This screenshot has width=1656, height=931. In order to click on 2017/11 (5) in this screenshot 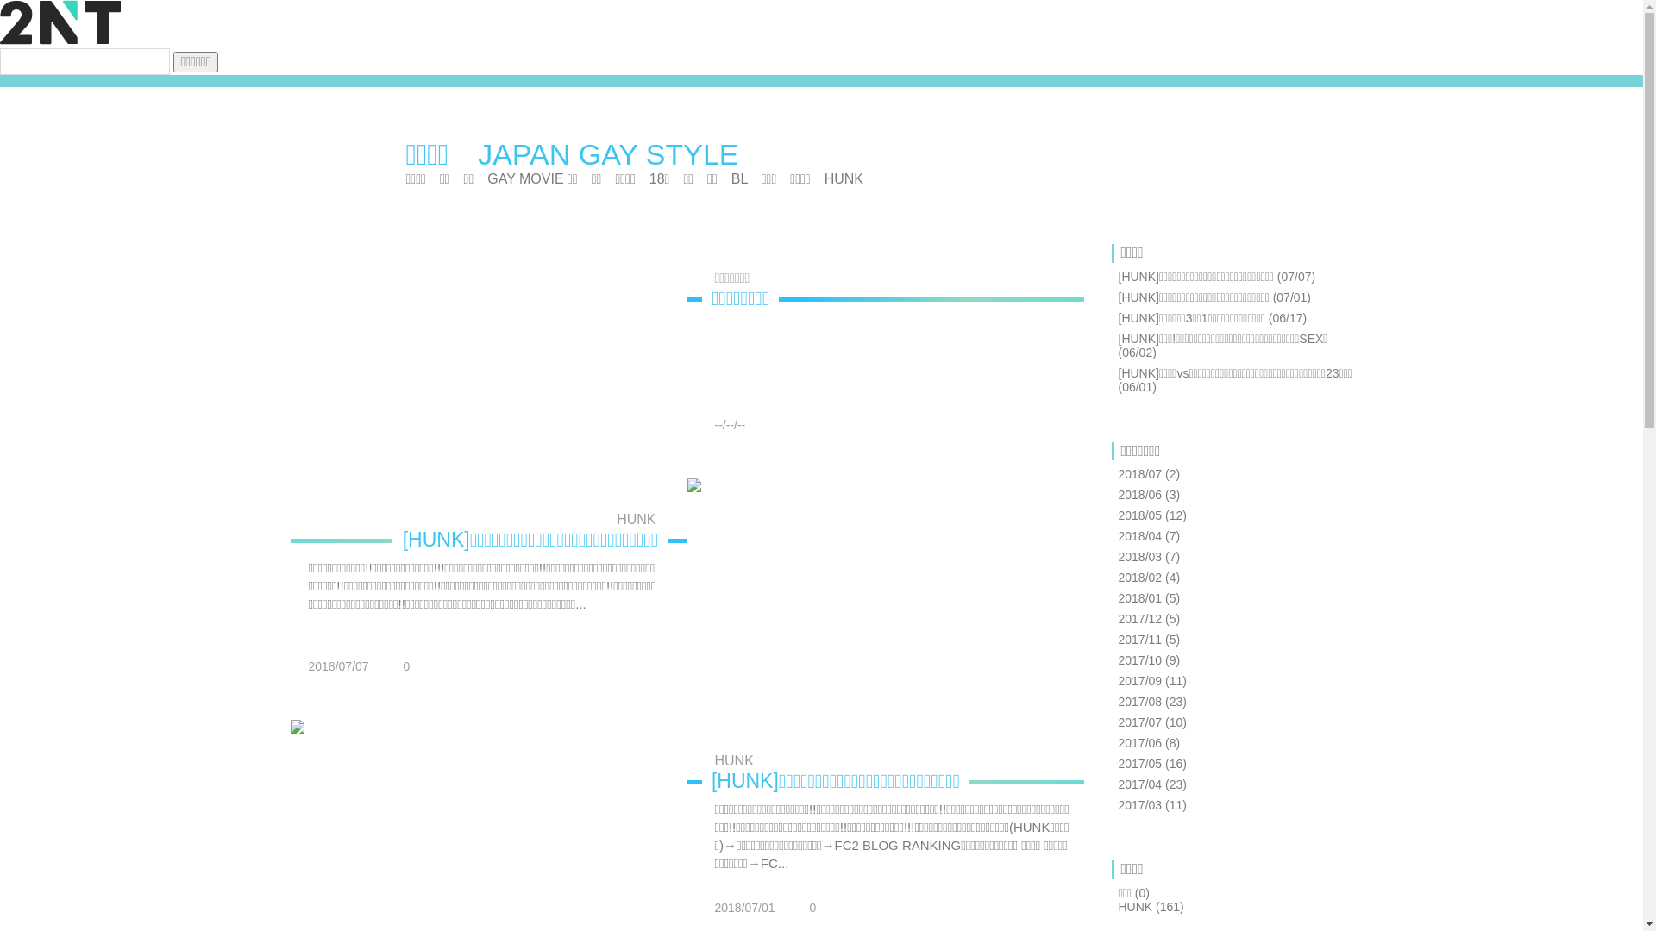, I will do `click(1149, 640)`.